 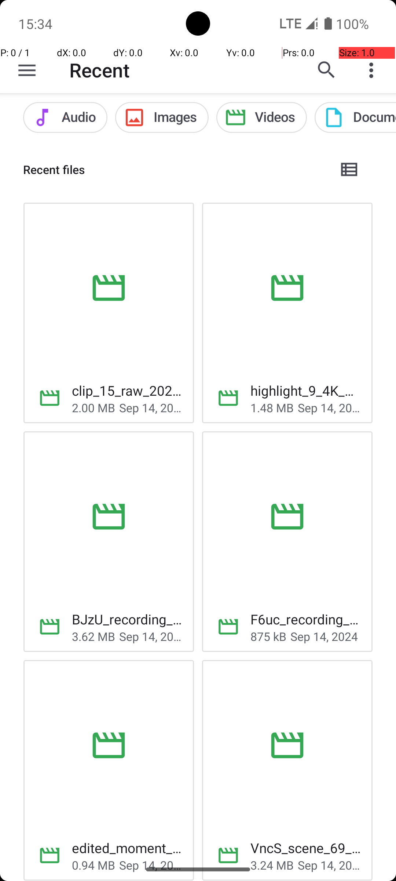 What do you see at coordinates (268, 637) in the screenshot?
I see `875 kB` at bounding box center [268, 637].